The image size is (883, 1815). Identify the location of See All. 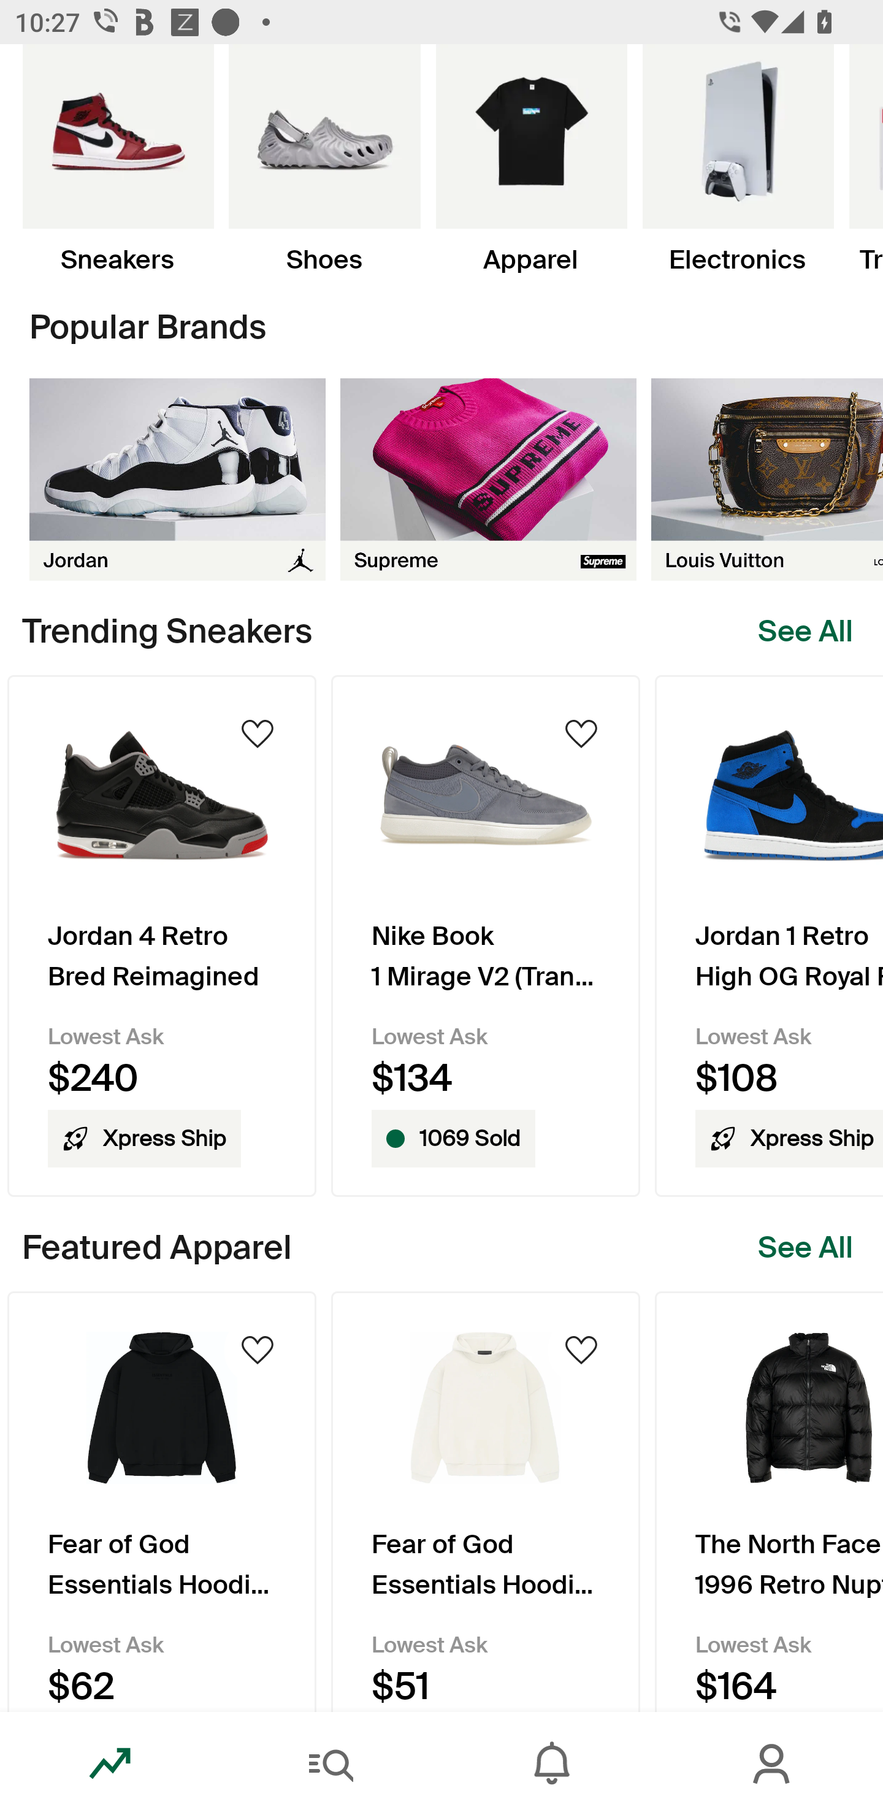
(806, 632).